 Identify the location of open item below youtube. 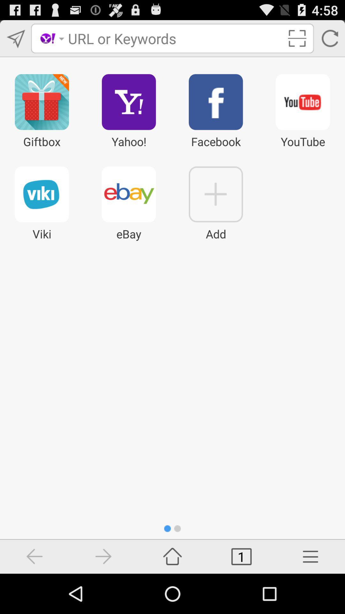
(310, 556).